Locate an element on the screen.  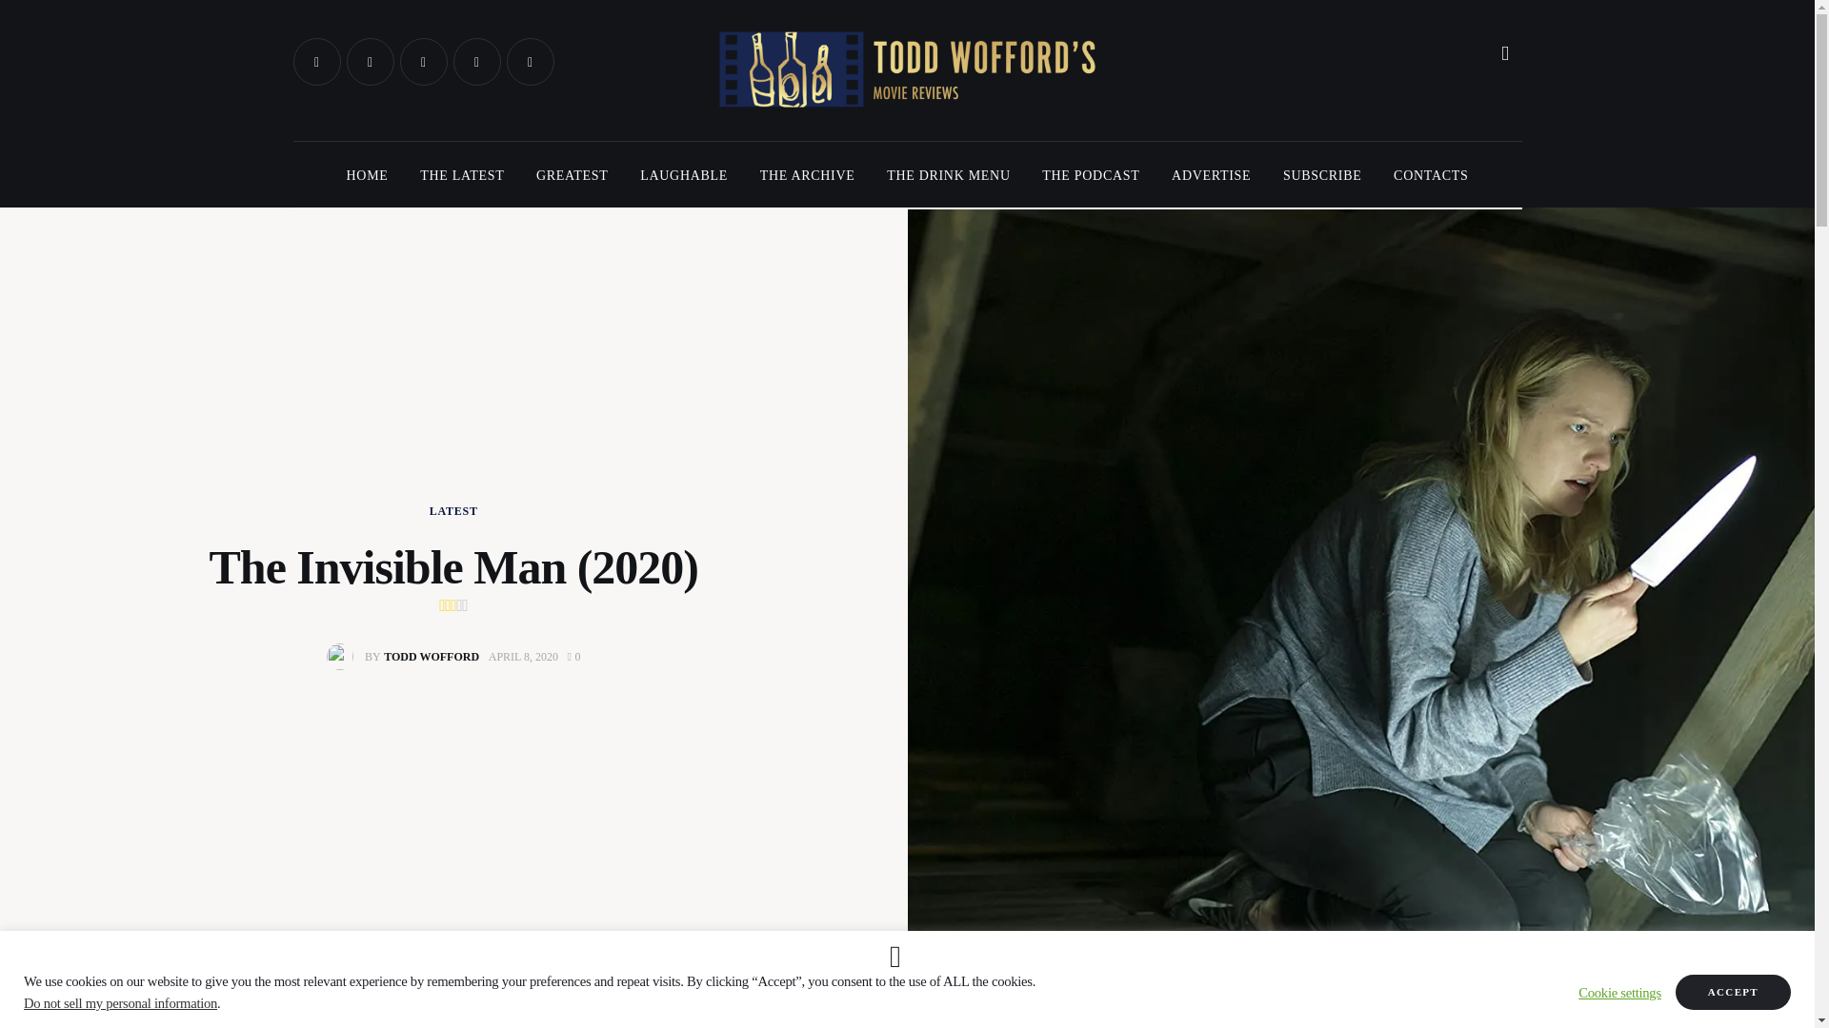
ADVERTISE is located at coordinates (1212, 175).